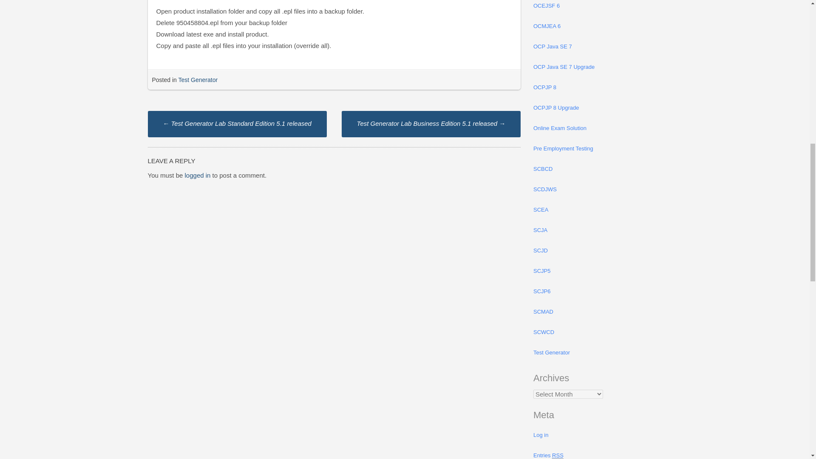  Describe the element at coordinates (592, 149) in the screenshot. I see `Pre Employment Testing` at that location.